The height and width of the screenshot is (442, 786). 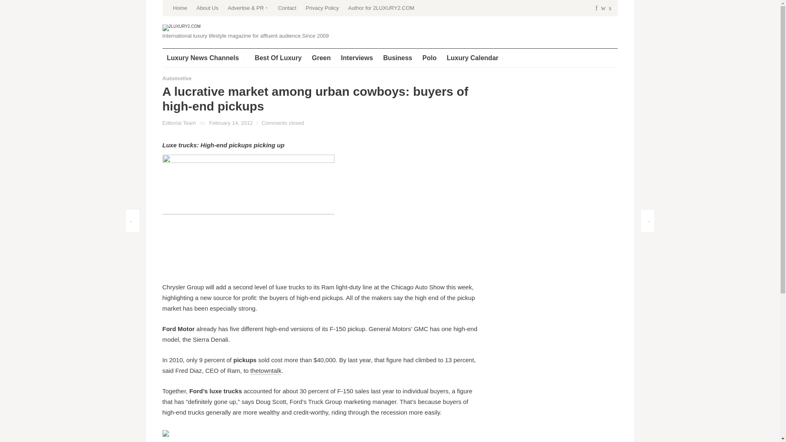 What do you see at coordinates (182, 2) in the screenshot?
I see `Skip to content` at bounding box center [182, 2].